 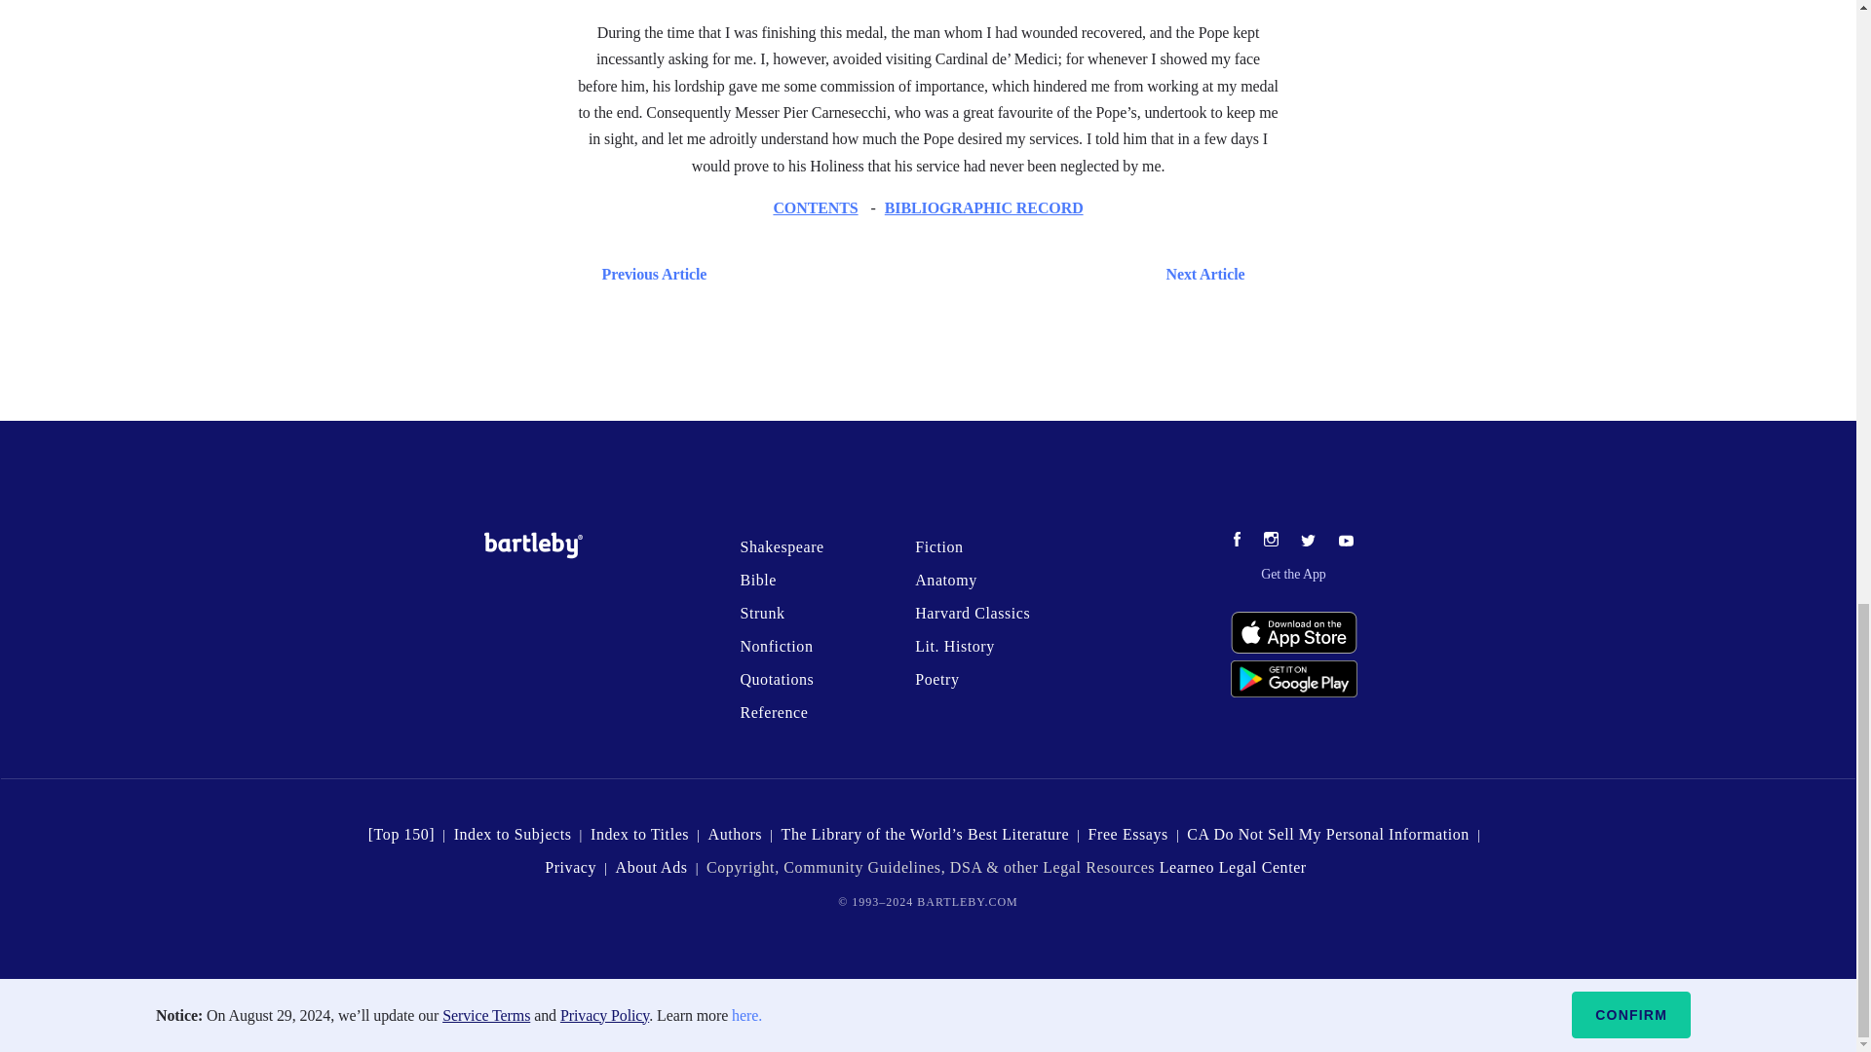 What do you see at coordinates (781, 546) in the screenshot?
I see `Shakespeare` at bounding box center [781, 546].